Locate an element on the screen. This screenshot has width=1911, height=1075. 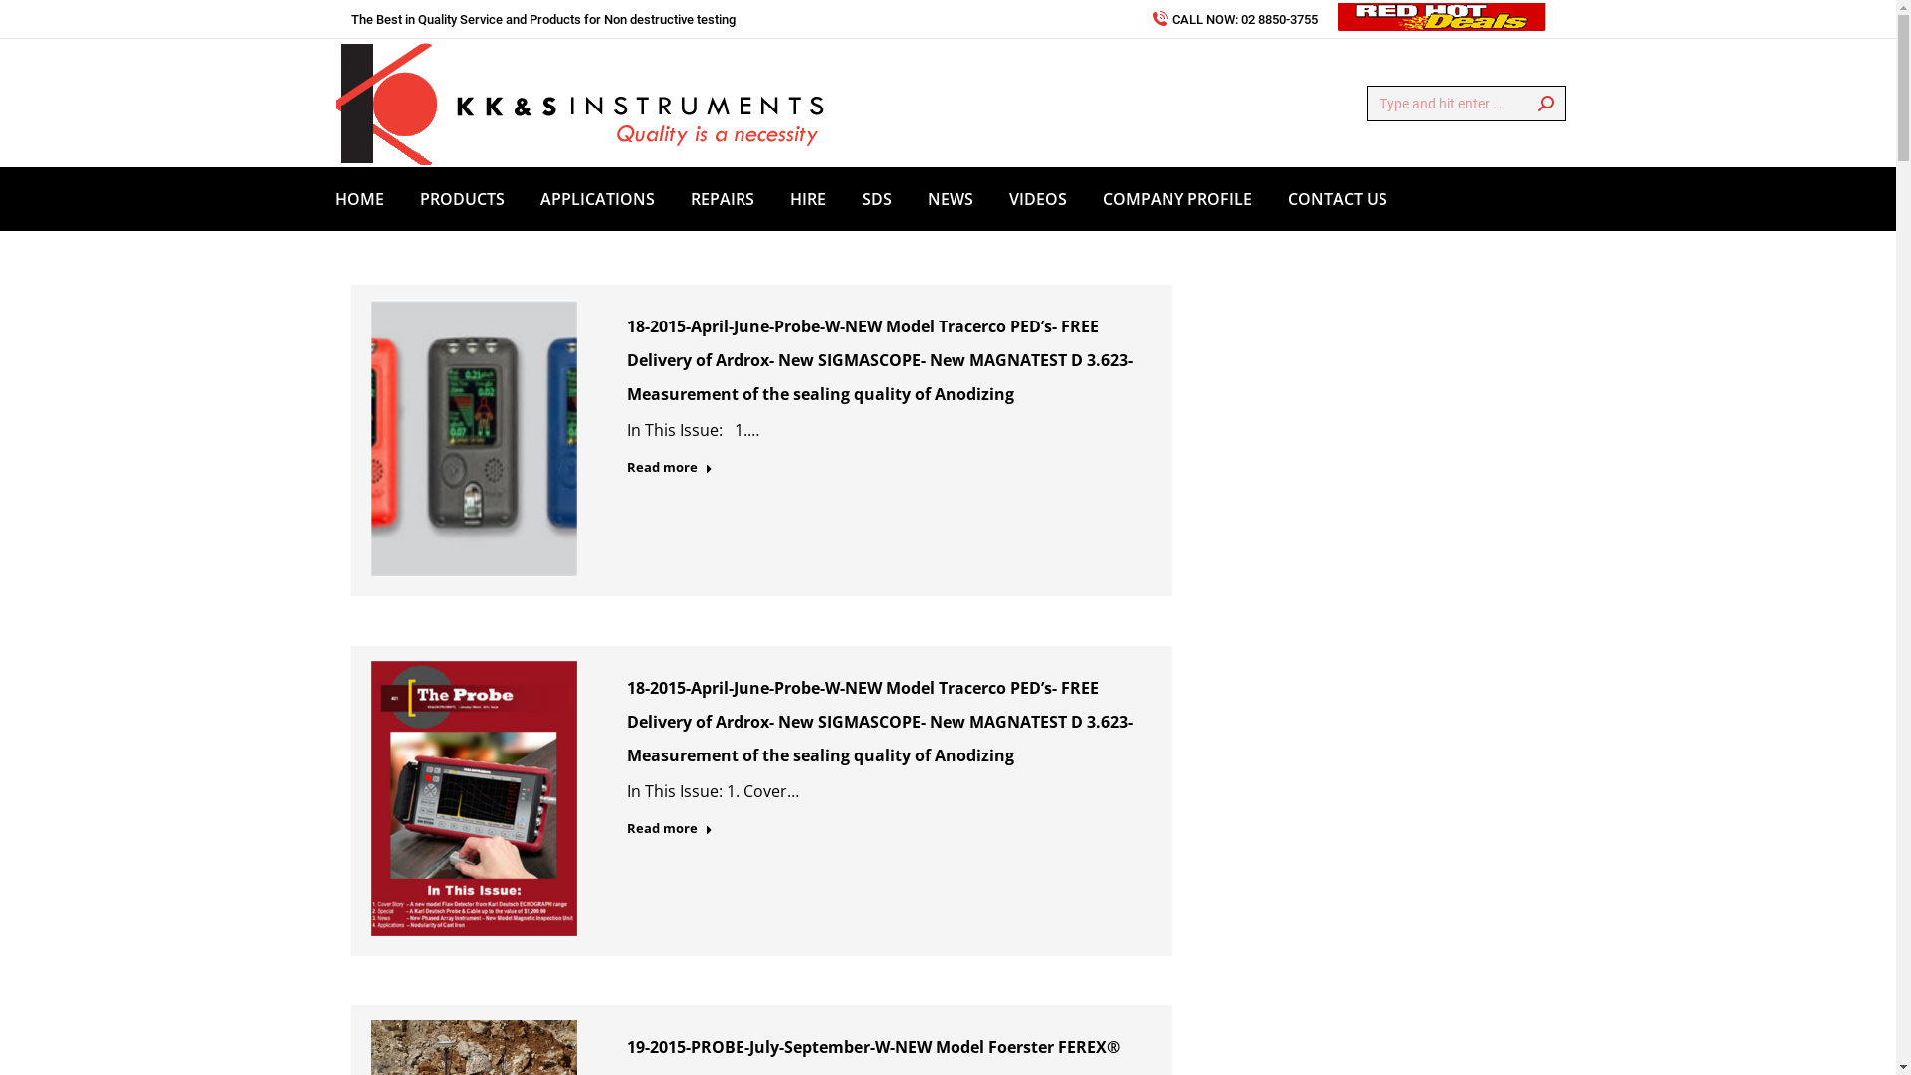
VIDEOS is located at coordinates (1037, 199).